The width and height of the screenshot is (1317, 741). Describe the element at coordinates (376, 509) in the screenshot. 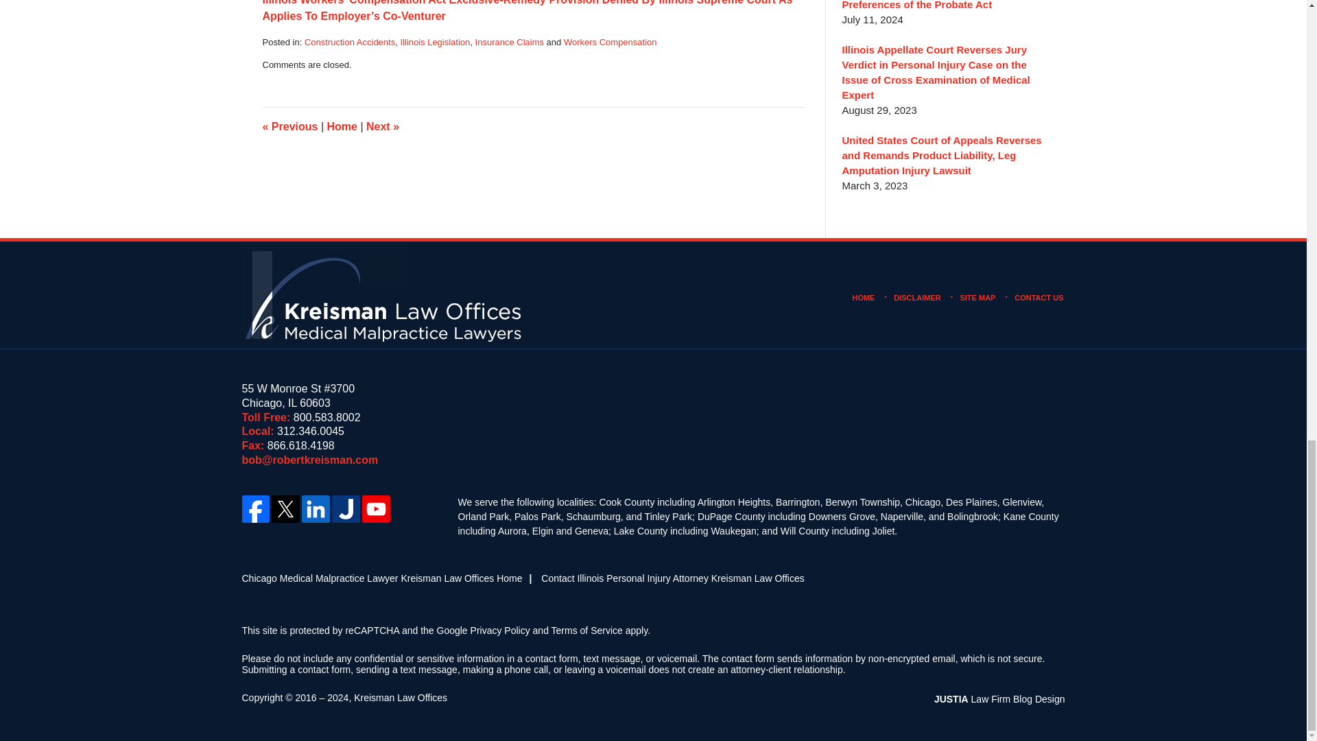

I see `YouTube` at that location.